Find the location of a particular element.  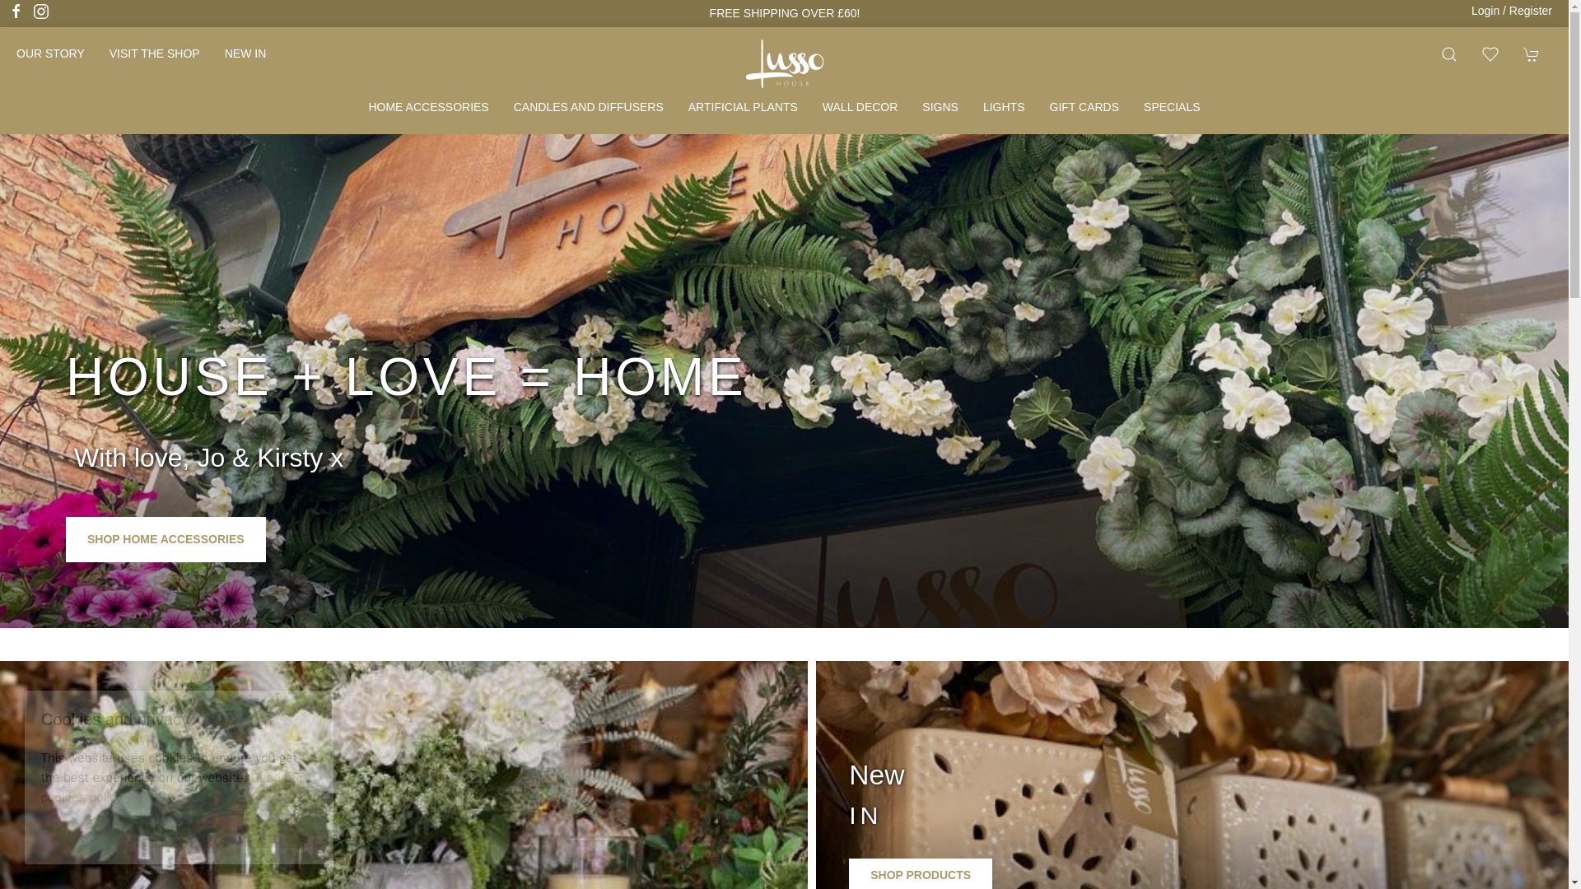

New in is located at coordinates (245, 54).